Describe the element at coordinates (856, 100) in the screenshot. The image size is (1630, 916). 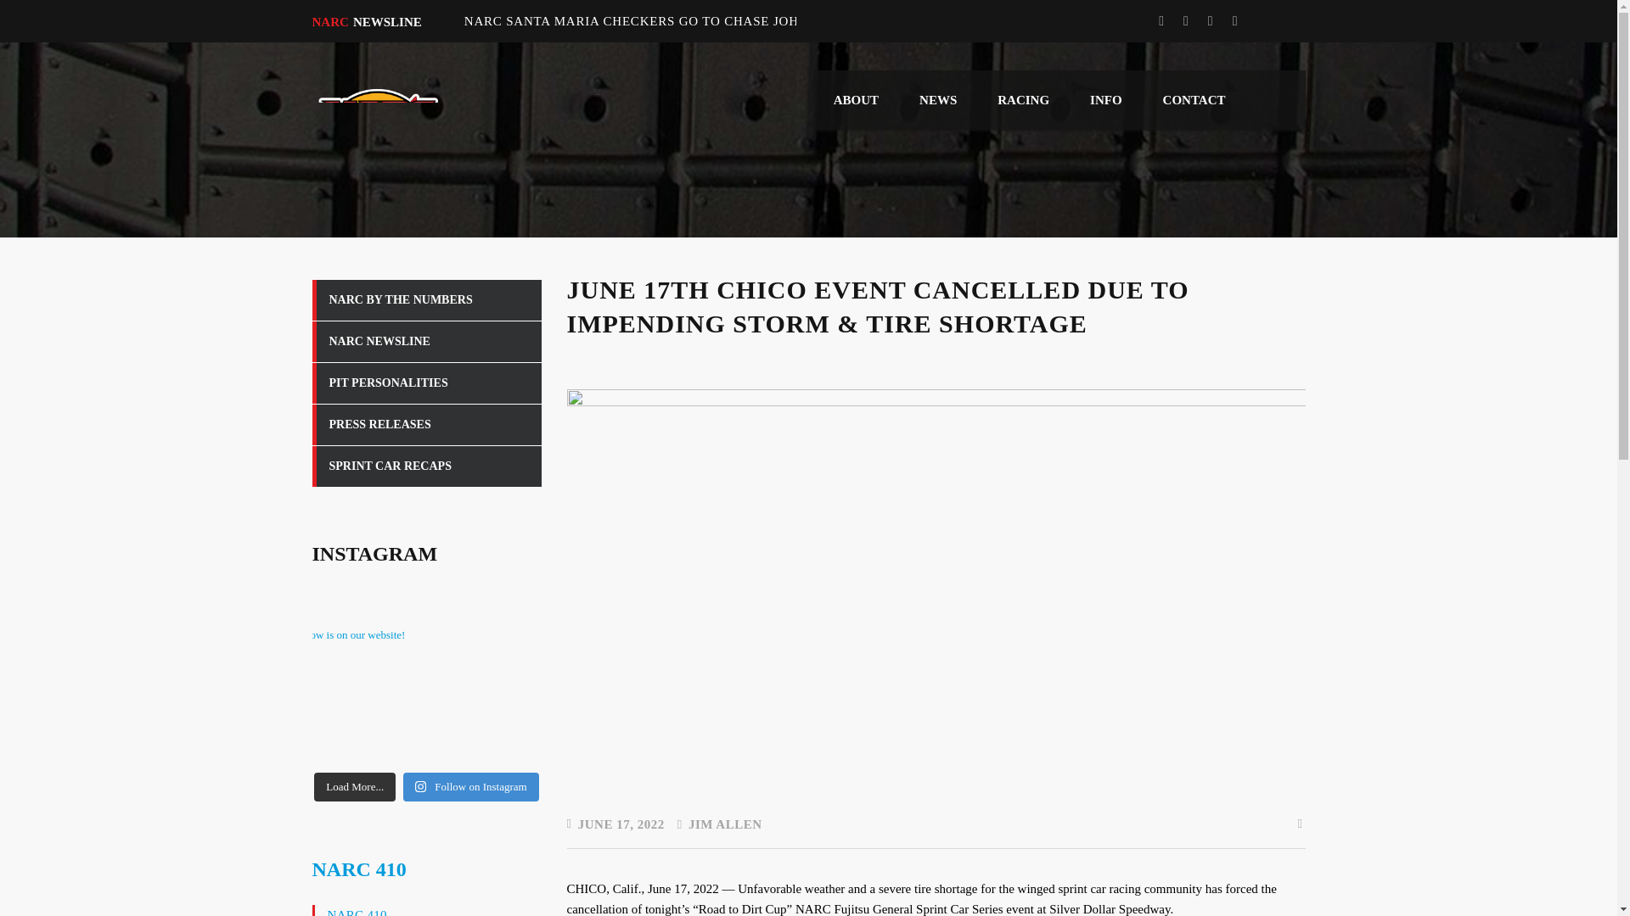
I see `ABOUT` at that location.